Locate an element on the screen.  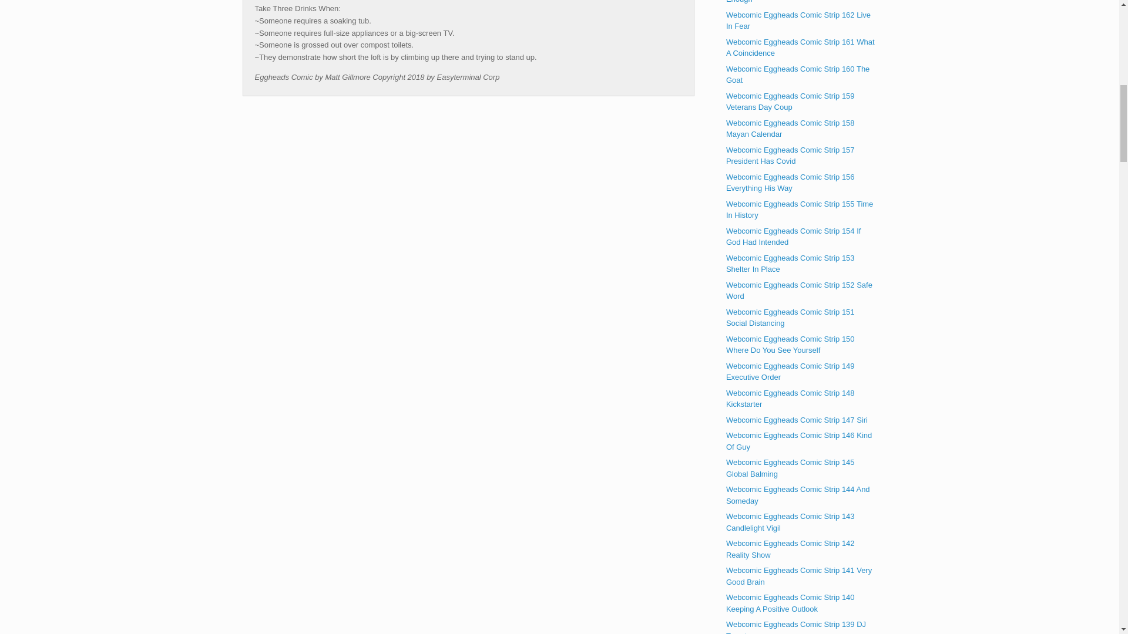
Webcomic Eggheads Comic Strip 140 Keeping A Positive Outlook is located at coordinates (791, 603).